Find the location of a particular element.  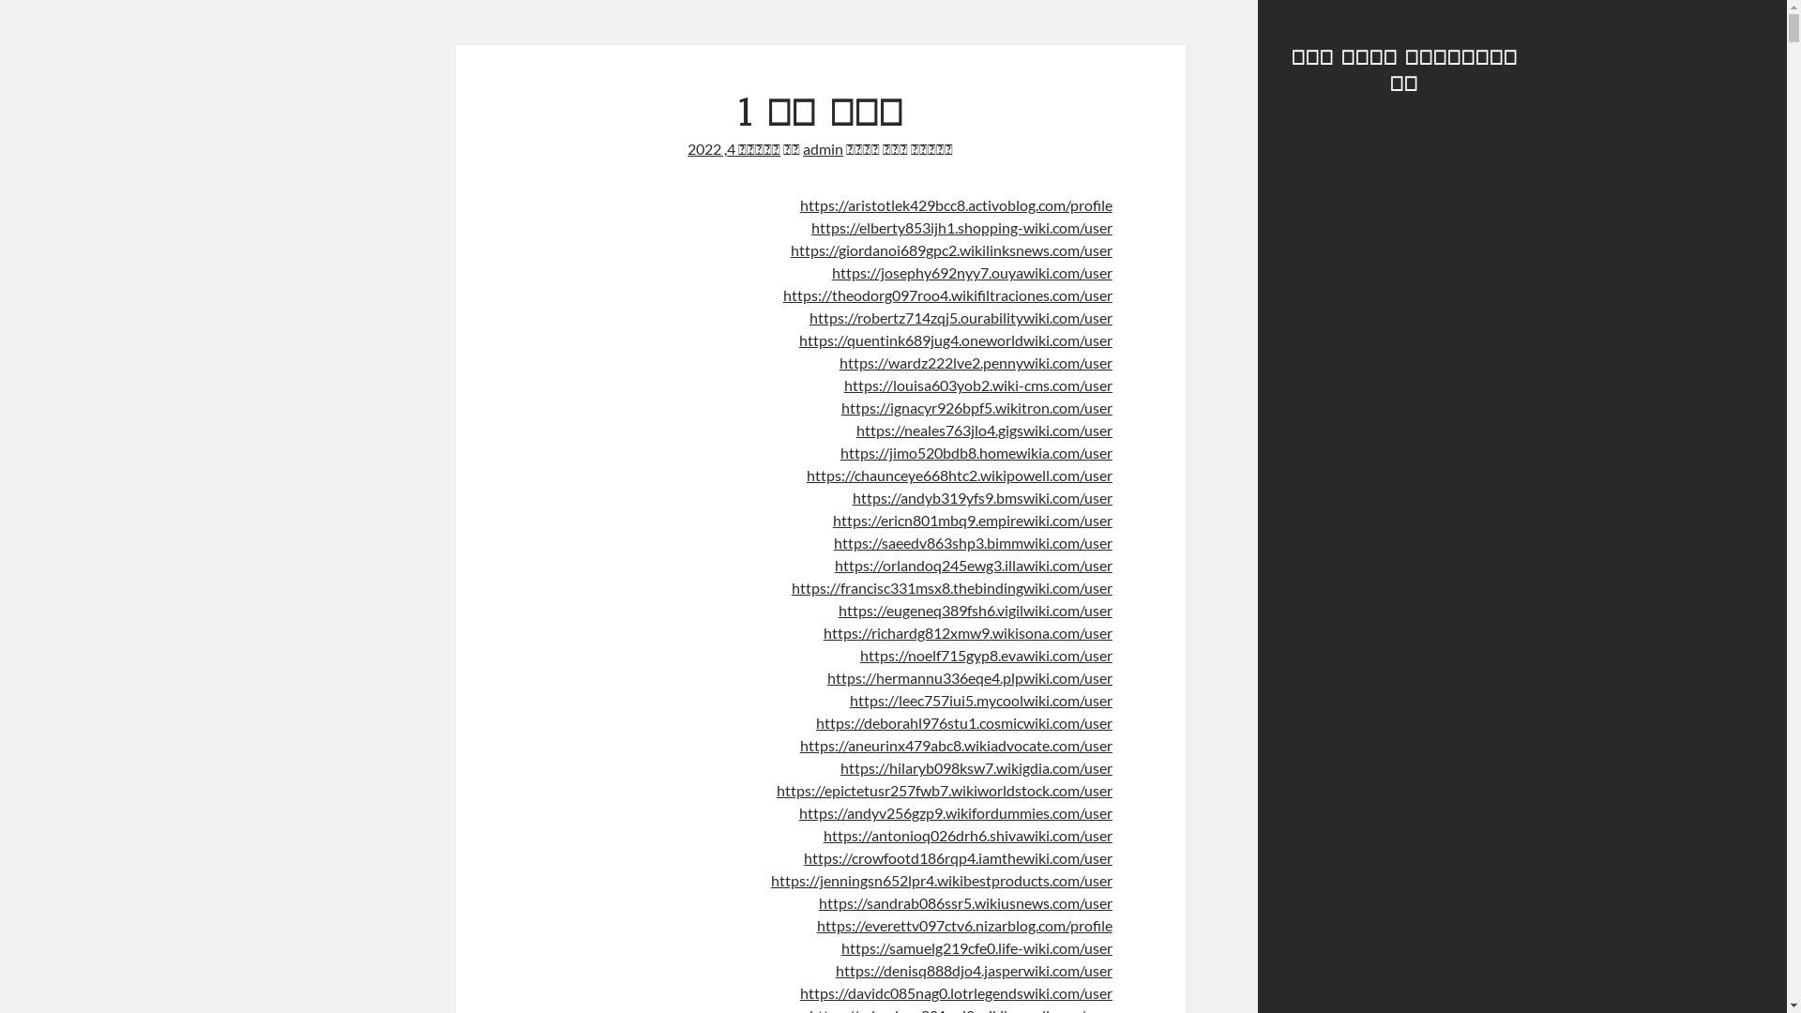

https://jimo520bdb8.homewikia.com/user is located at coordinates (976, 452).